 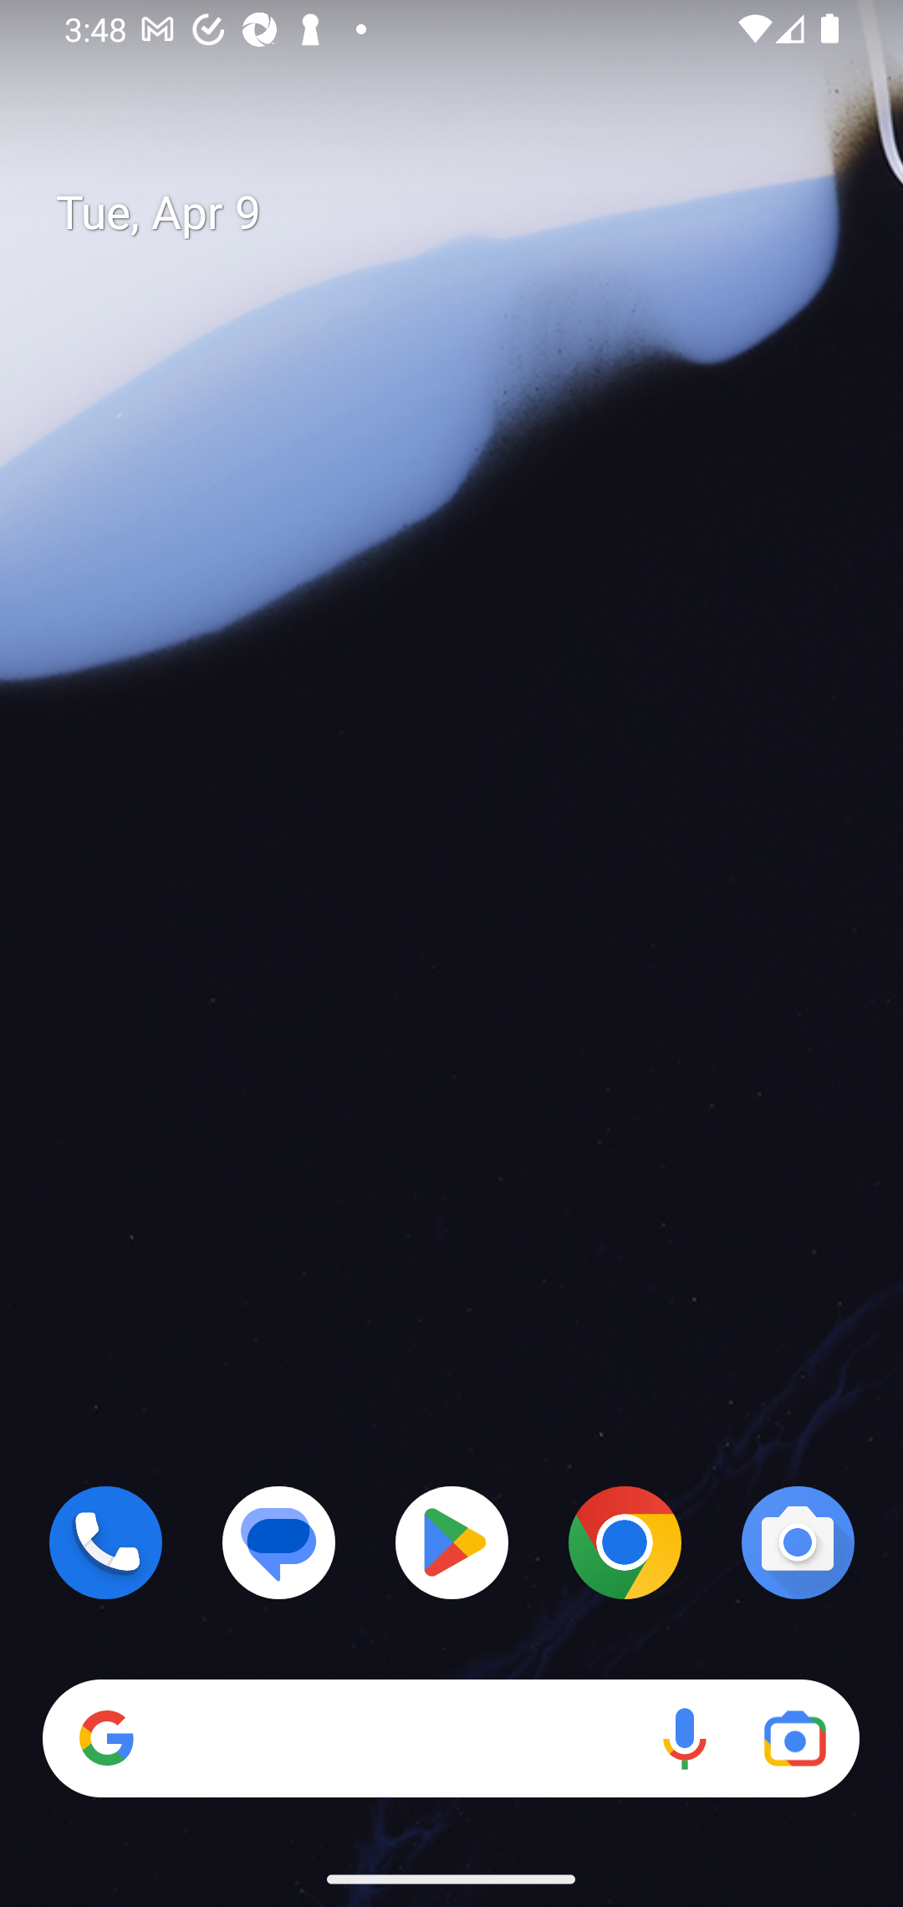 What do you see at coordinates (105, 1542) in the screenshot?
I see `Phone` at bounding box center [105, 1542].